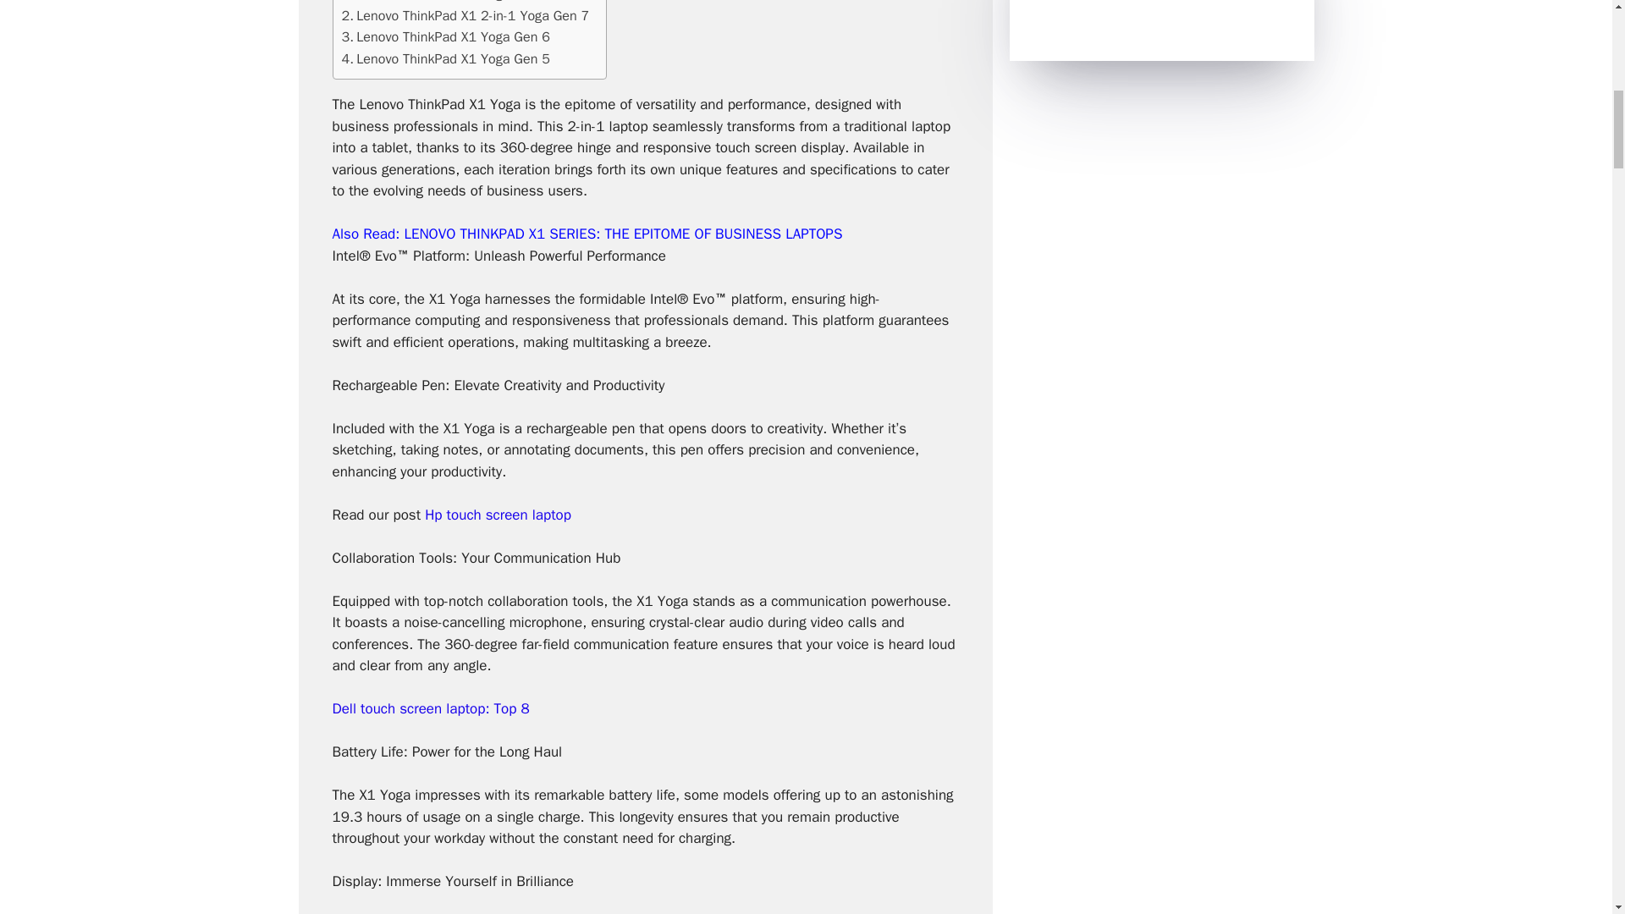  What do you see at coordinates (445, 59) in the screenshot?
I see `Lenovo ThinkPad X1 Yoga Gen 5` at bounding box center [445, 59].